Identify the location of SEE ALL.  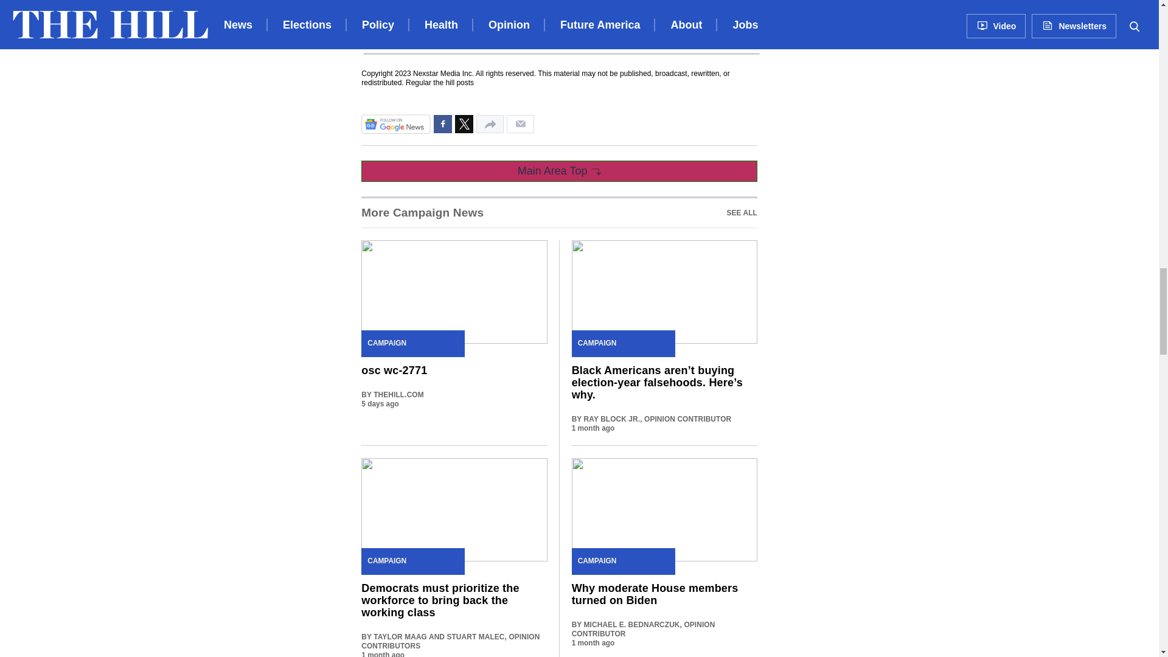
(742, 213).